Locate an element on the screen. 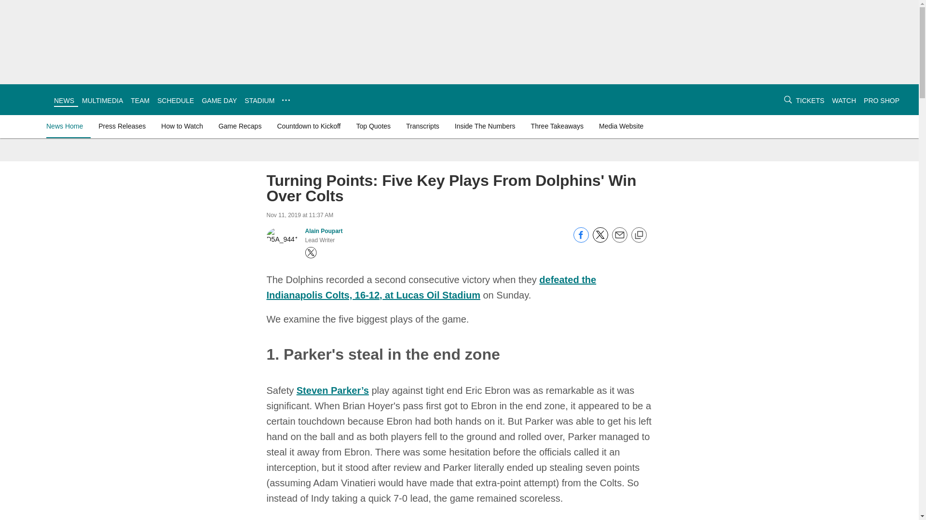  TICKETS is located at coordinates (809, 100).